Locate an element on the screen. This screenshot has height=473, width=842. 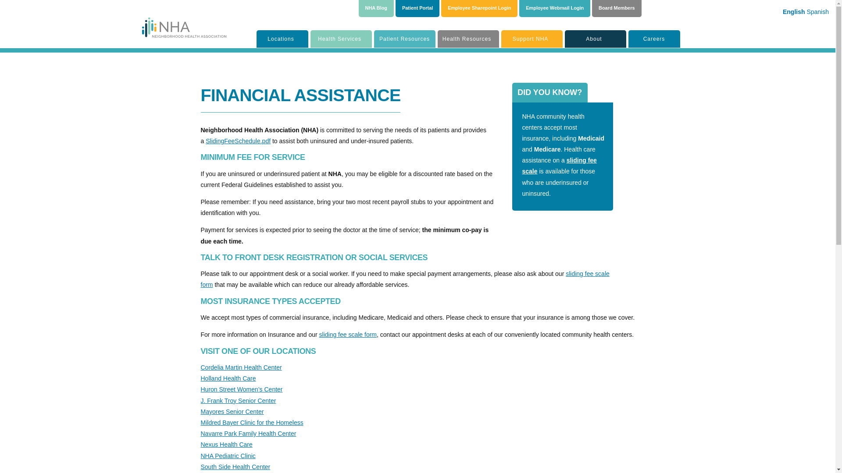
Health Services is located at coordinates (341, 39).